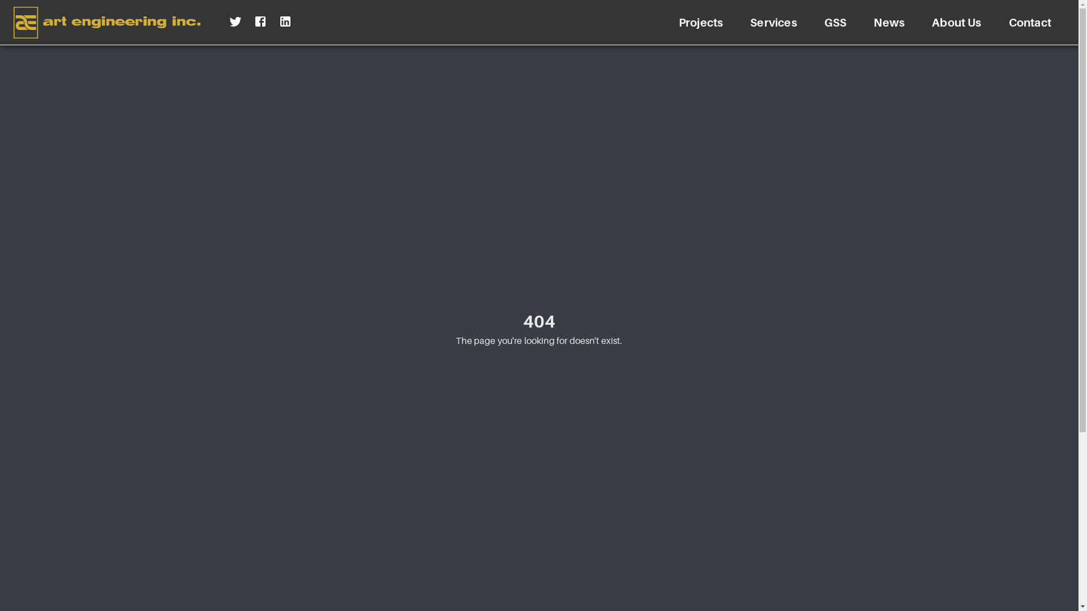 This screenshot has height=611, width=1087. Describe the element at coordinates (836, 23) in the screenshot. I see `GSS` at that location.